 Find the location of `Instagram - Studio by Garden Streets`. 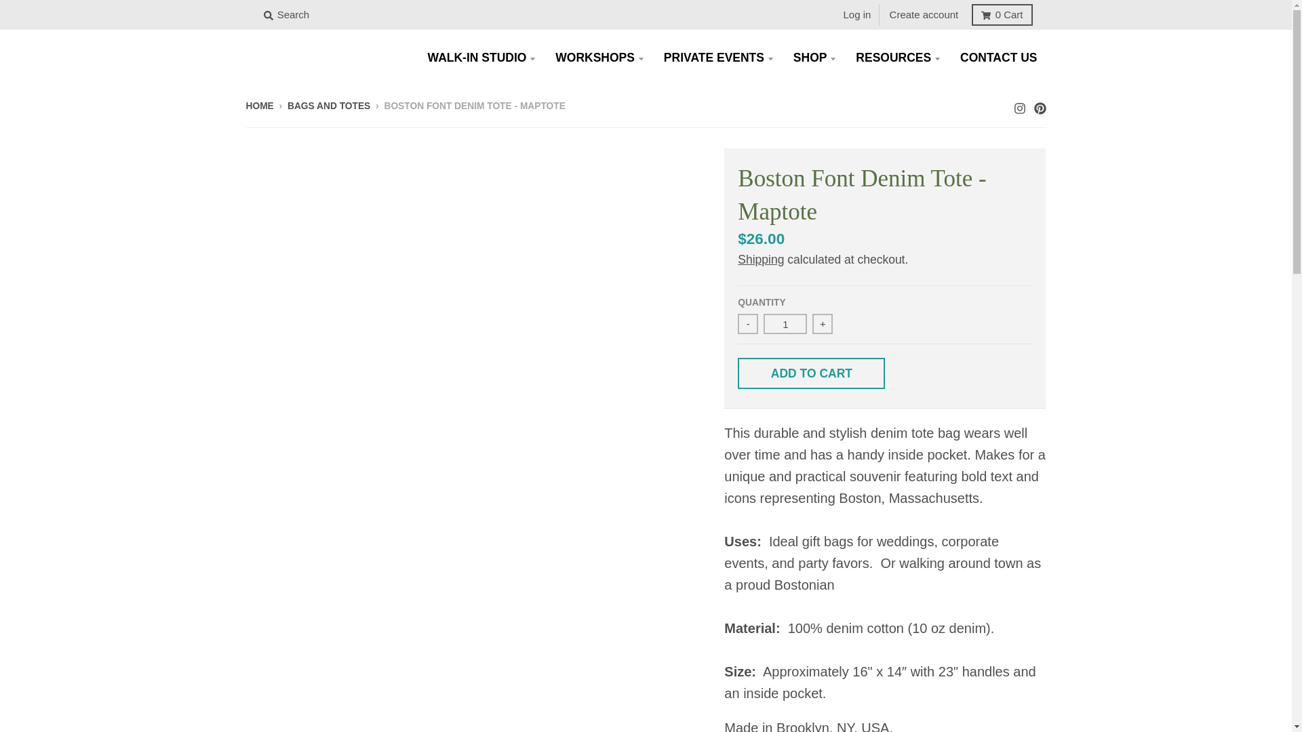

Instagram - Studio by Garden Streets is located at coordinates (1019, 104).